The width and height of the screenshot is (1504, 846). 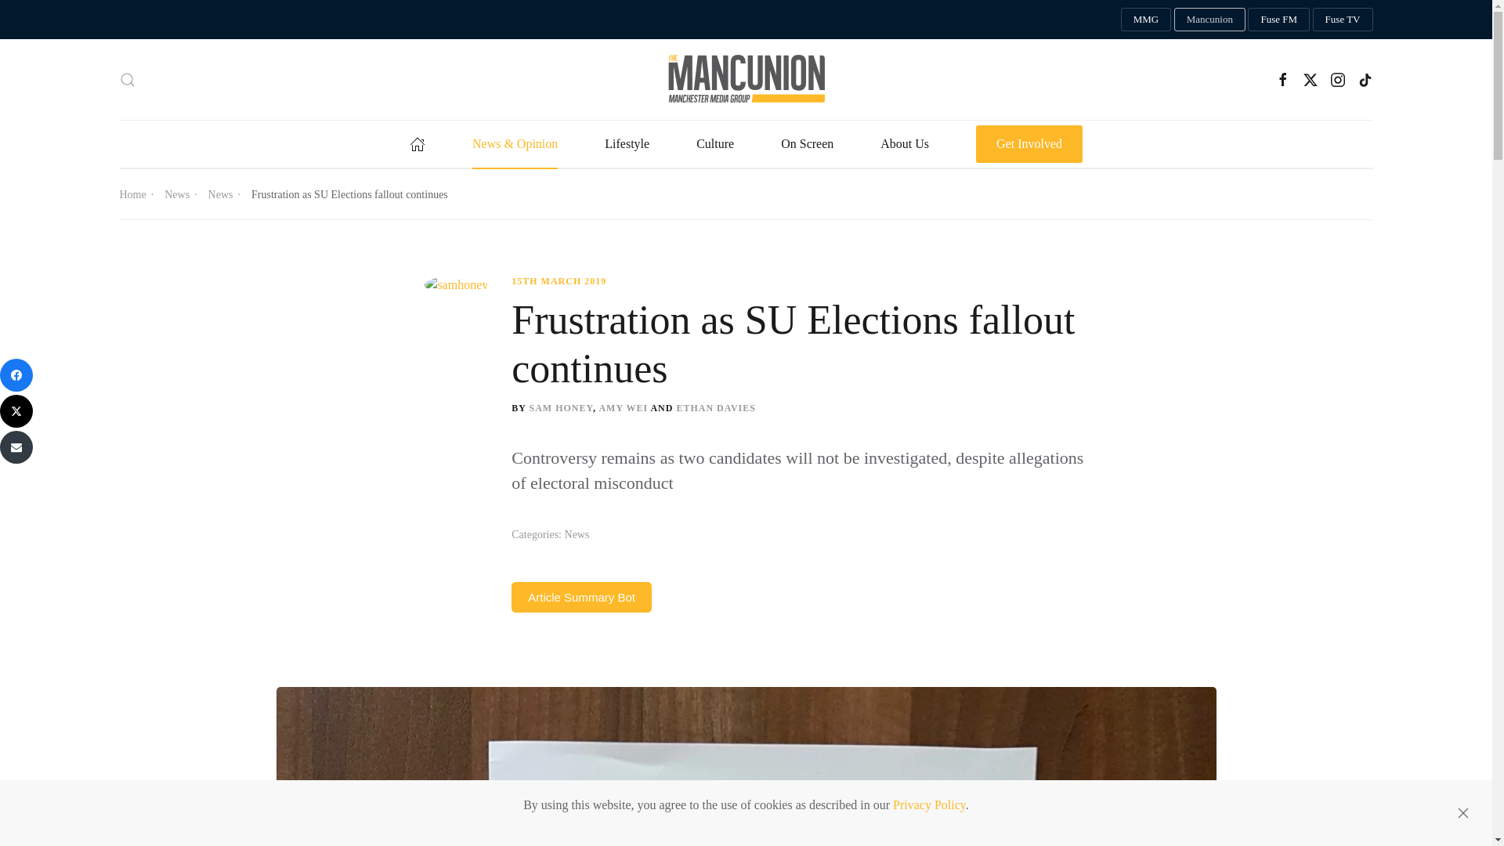 What do you see at coordinates (561, 408) in the screenshot?
I see `Posts by Sam Honey` at bounding box center [561, 408].